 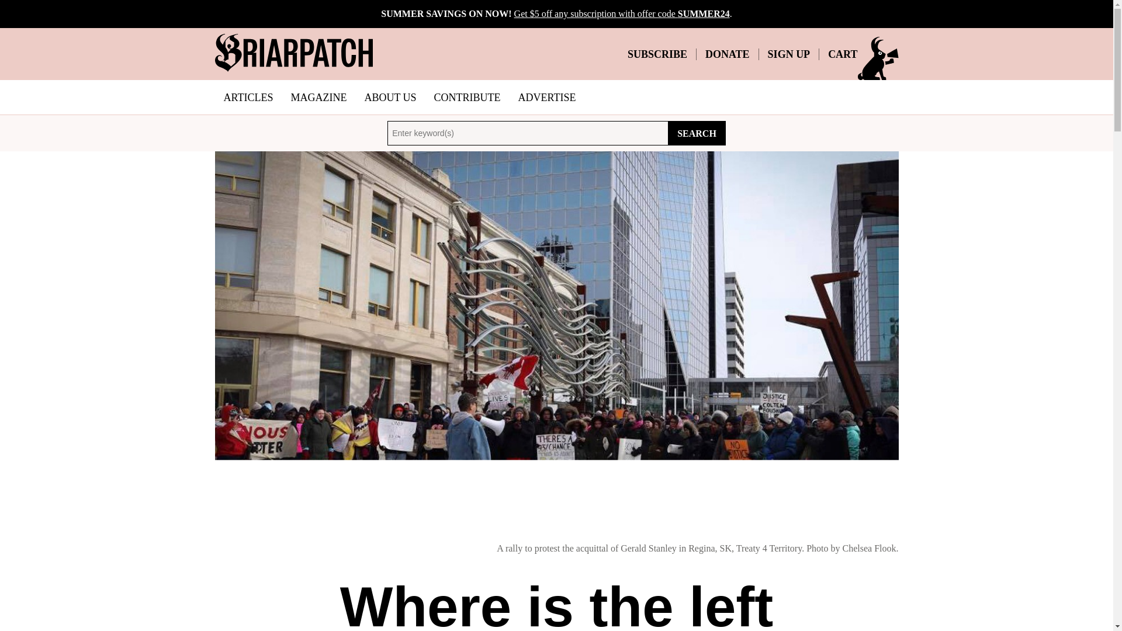 I want to click on SIGN UP, so click(x=789, y=54).